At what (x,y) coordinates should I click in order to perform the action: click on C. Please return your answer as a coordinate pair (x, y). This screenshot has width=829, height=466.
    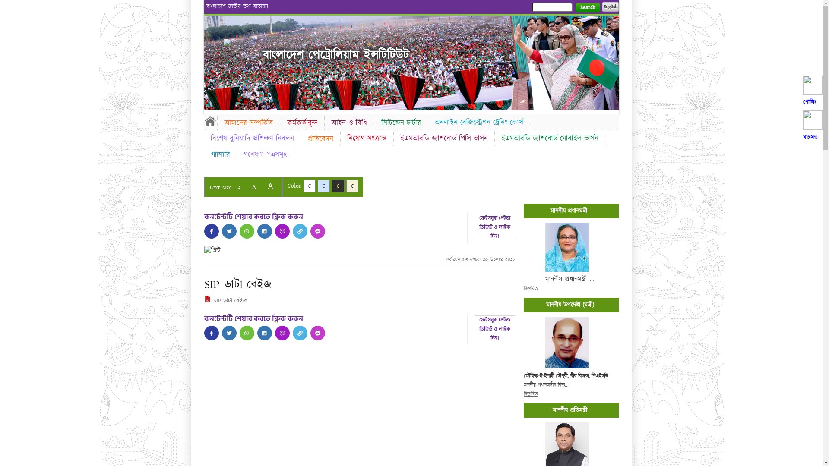
    Looking at the image, I should click on (324, 186).